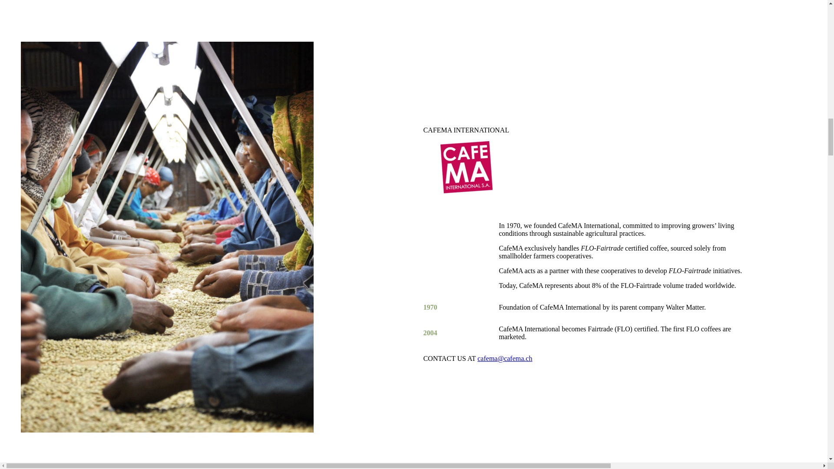 This screenshot has height=469, width=834. Describe the element at coordinates (25, 265) in the screenshot. I see `EN` at that location.